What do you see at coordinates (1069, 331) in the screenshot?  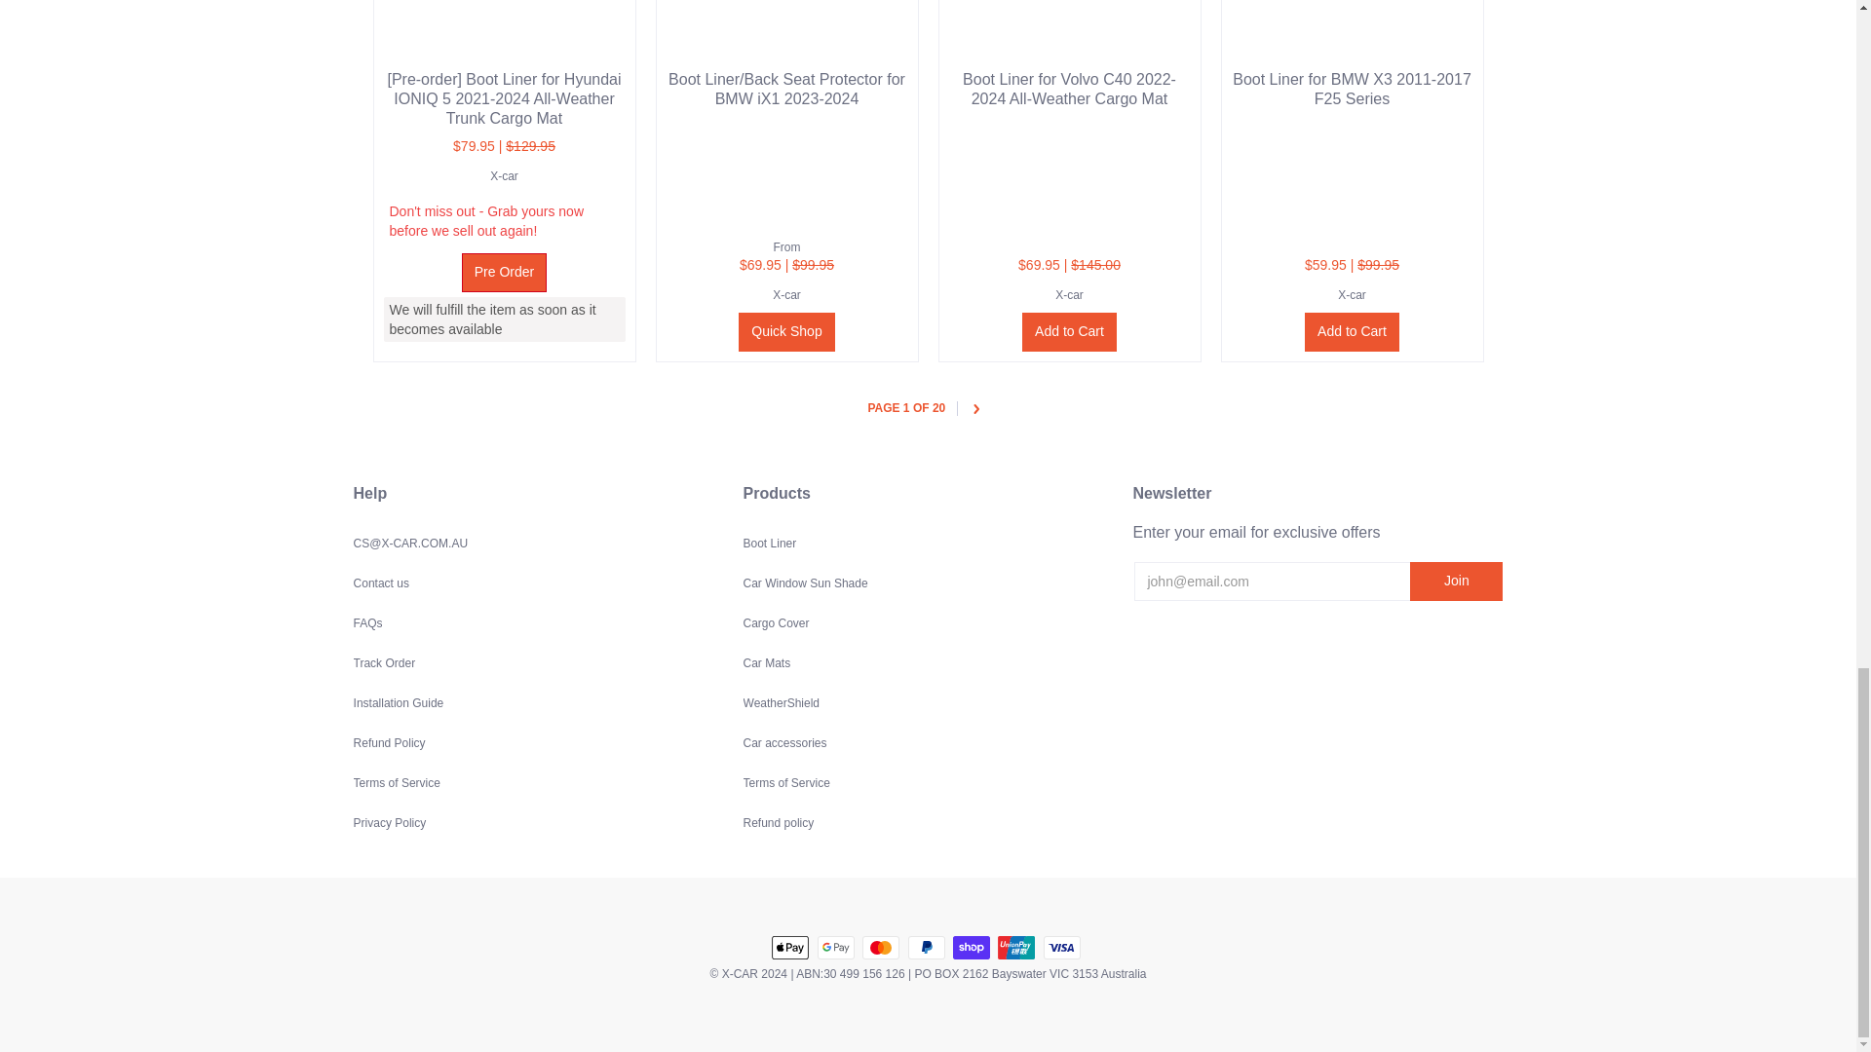 I see `Add to Cart` at bounding box center [1069, 331].